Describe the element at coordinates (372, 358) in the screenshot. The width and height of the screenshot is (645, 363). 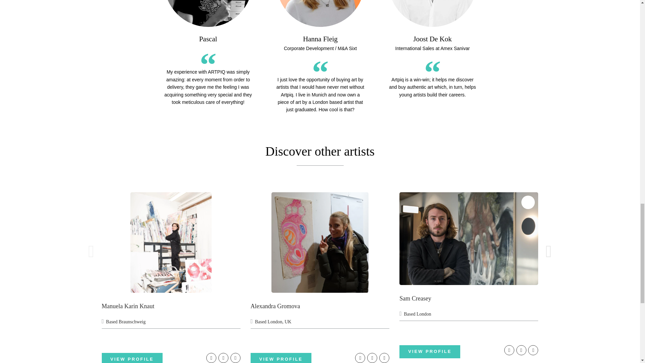
I see `Tweet on Twitter` at that location.